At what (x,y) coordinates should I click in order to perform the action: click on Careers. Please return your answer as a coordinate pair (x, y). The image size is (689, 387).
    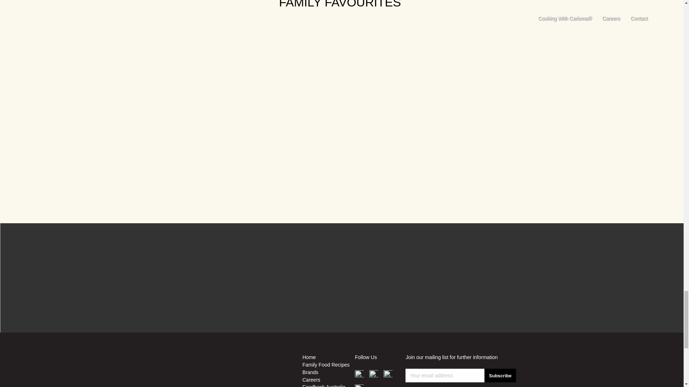
    Looking at the image, I should click on (328, 380).